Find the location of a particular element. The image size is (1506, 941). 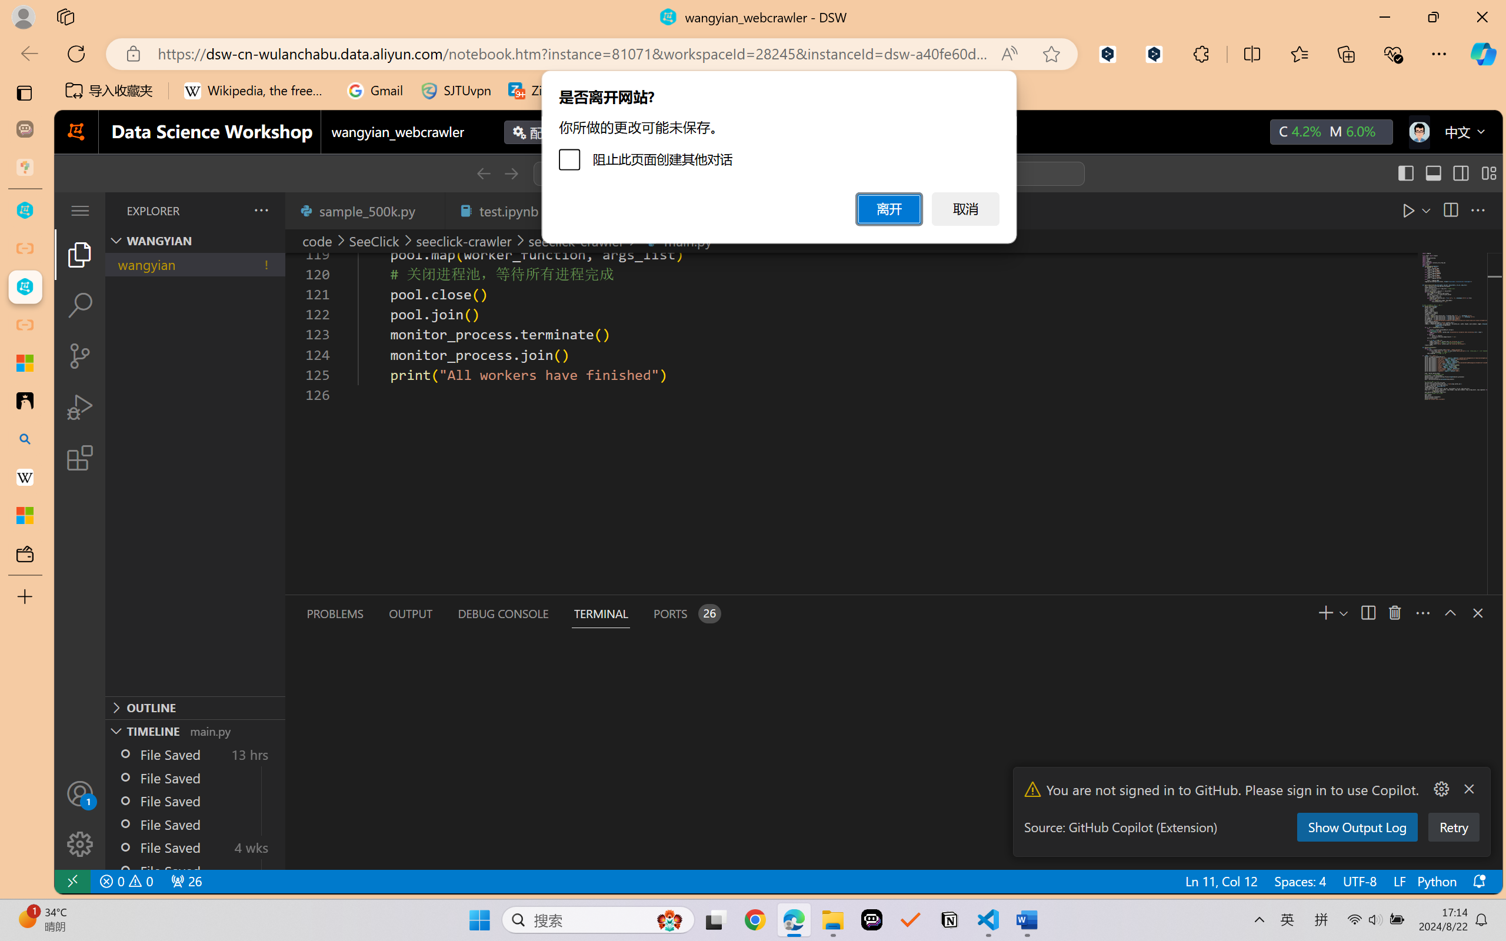

Wikipedia, the free encyclopedia is located at coordinates (256, 91).